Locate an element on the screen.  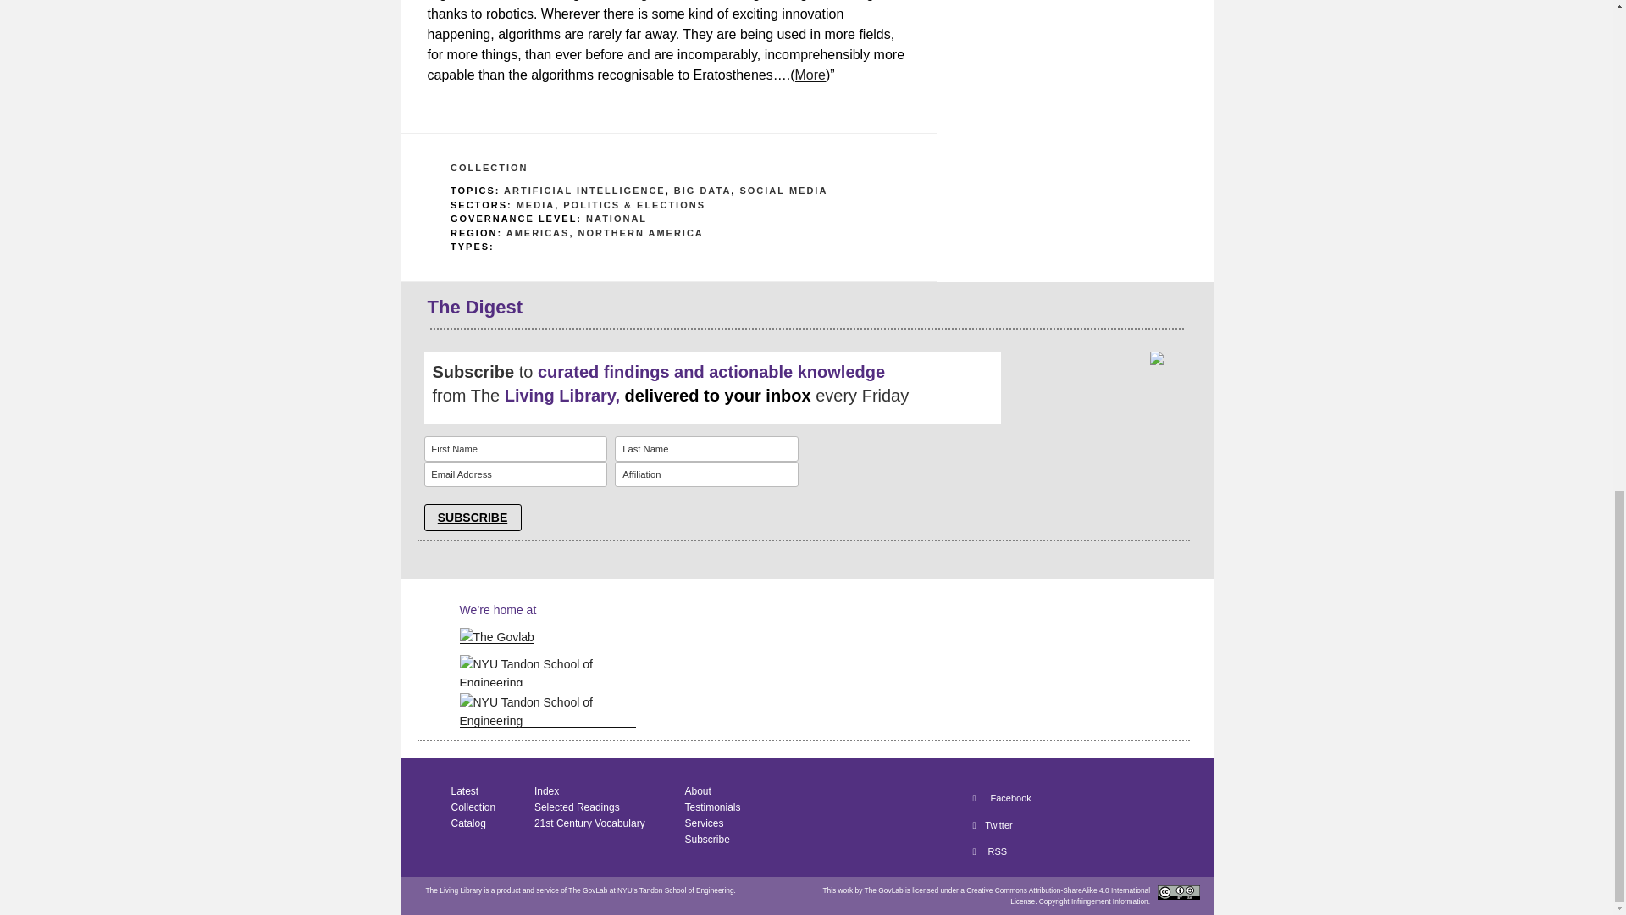
AMERICAS is located at coordinates (538, 232).